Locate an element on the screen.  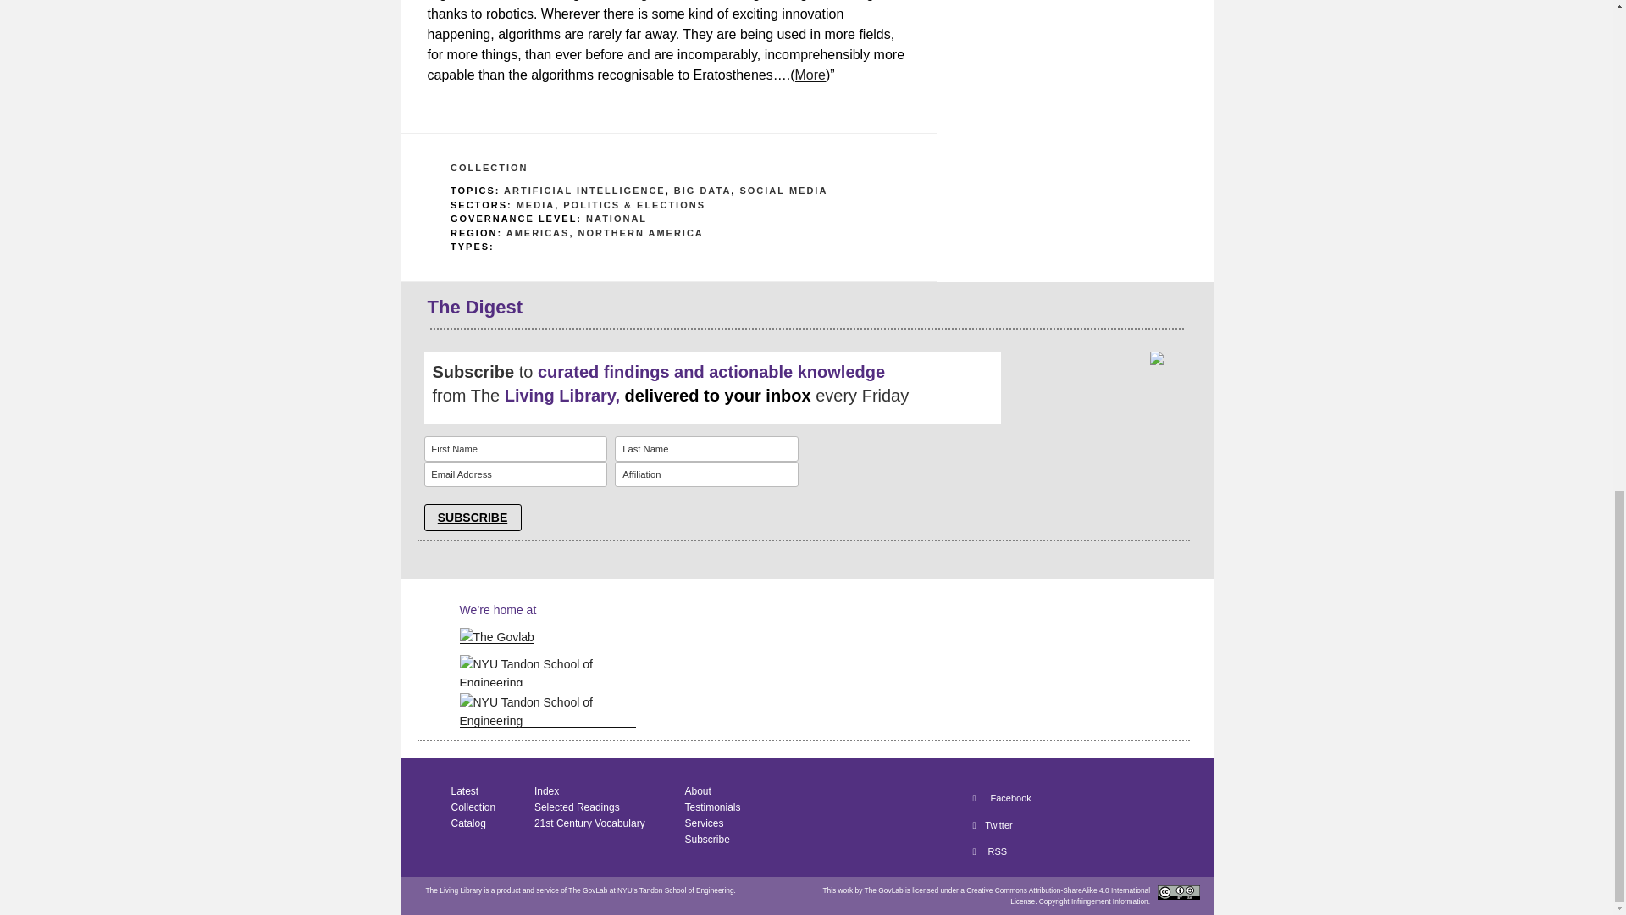
AMERICAS is located at coordinates (538, 232).